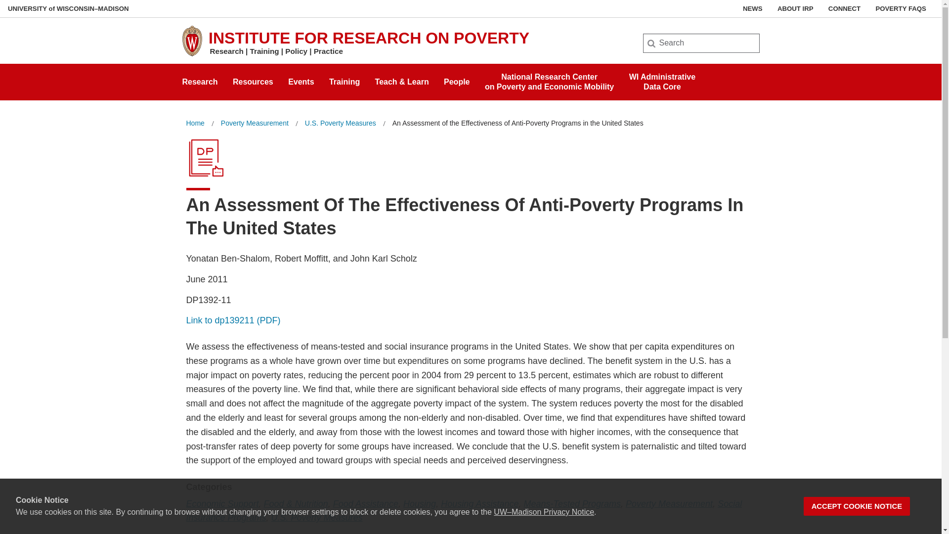 This screenshot has width=949, height=534. I want to click on Research, so click(255, 123).